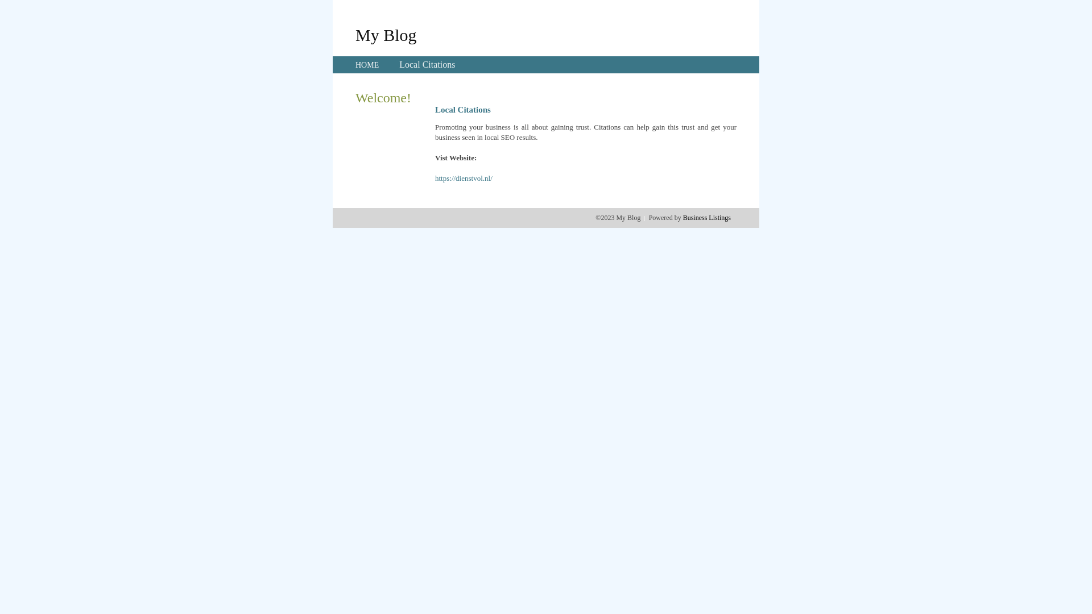  Describe the element at coordinates (707, 218) in the screenshot. I see `Business Listings` at that location.